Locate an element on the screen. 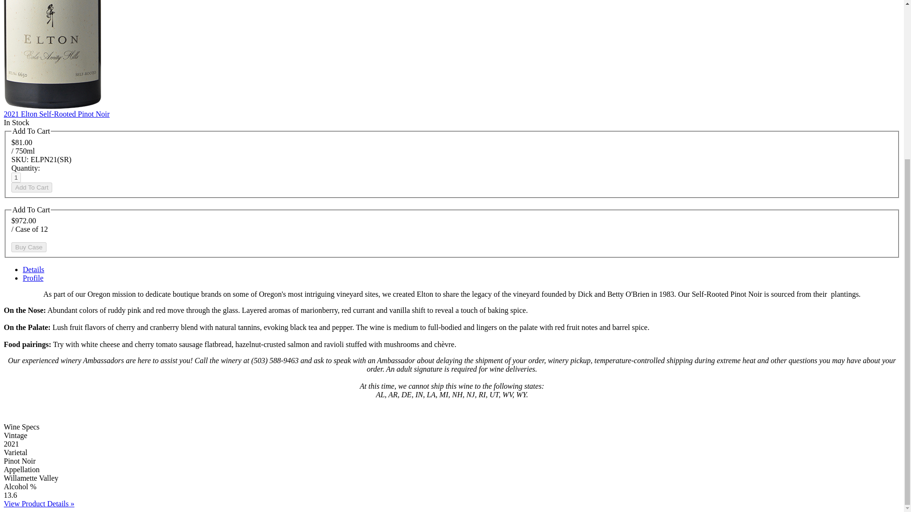 The height and width of the screenshot is (512, 911). 2021 Elton Self-Rooted Pinot Noir is located at coordinates (56, 114).